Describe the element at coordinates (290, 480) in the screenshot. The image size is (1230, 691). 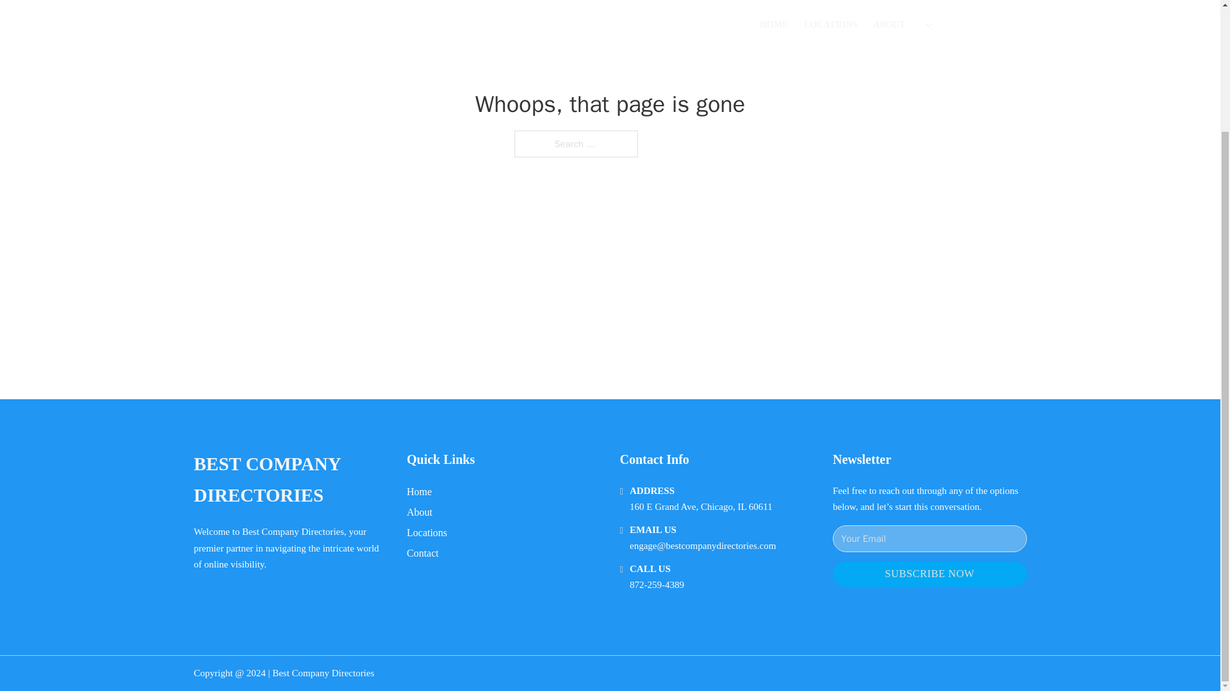
I see `BEST COMPANY DIRECTORIES` at that location.